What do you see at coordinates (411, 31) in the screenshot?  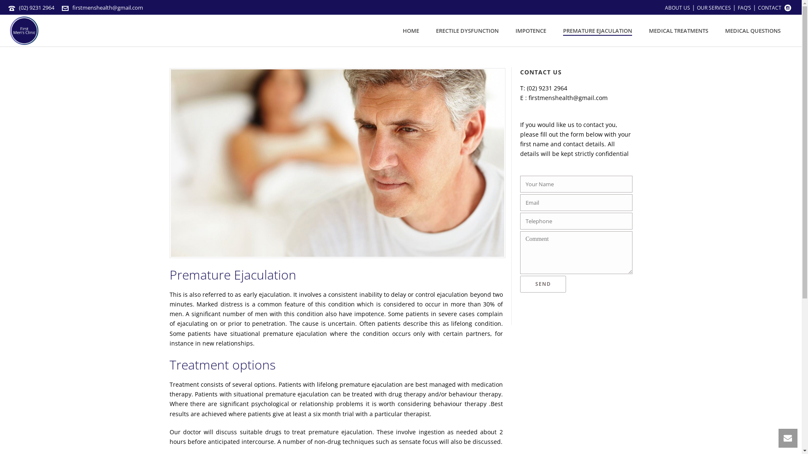 I see `HOME` at bounding box center [411, 31].